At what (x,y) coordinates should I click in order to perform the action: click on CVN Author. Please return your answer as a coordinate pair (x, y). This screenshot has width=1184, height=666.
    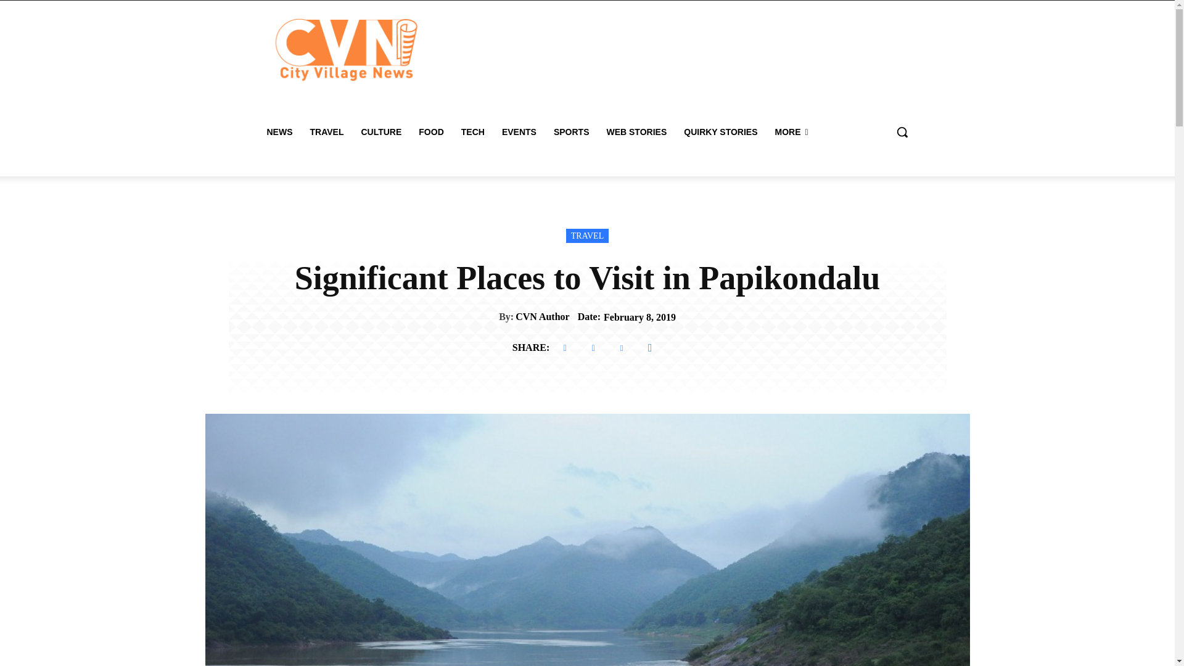
    Looking at the image, I should click on (542, 316).